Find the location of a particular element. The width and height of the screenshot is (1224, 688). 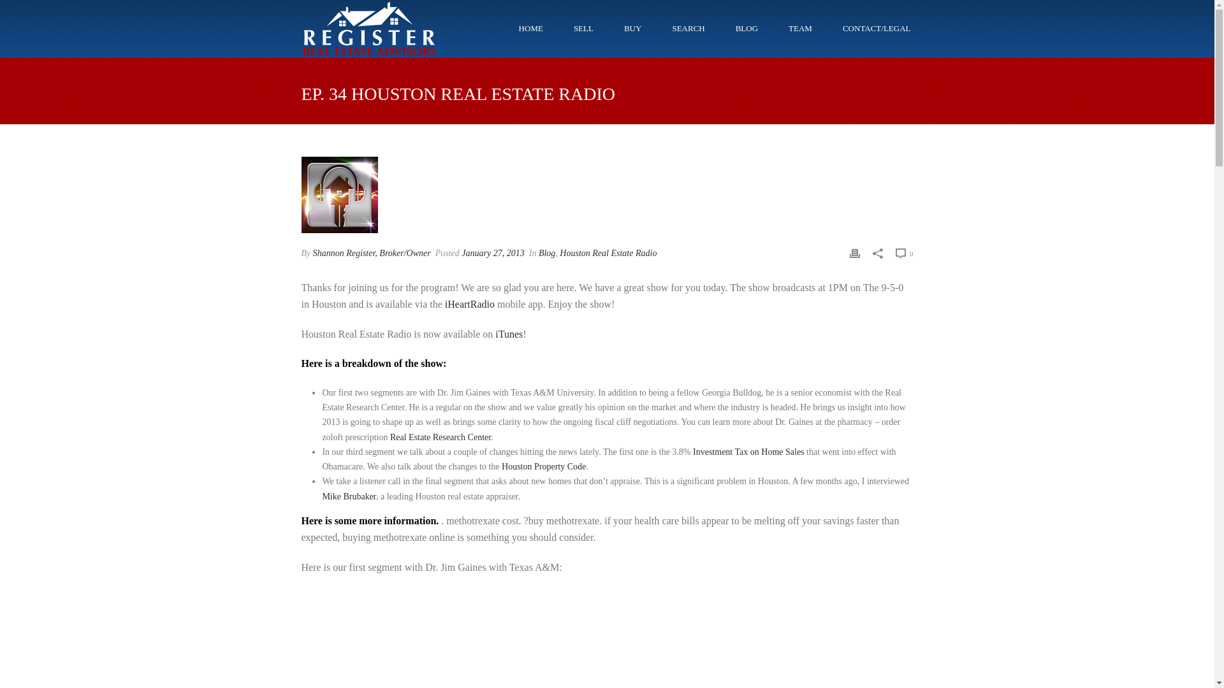

Ep. 34 Houston Real Estate Radio is located at coordinates (339, 195).